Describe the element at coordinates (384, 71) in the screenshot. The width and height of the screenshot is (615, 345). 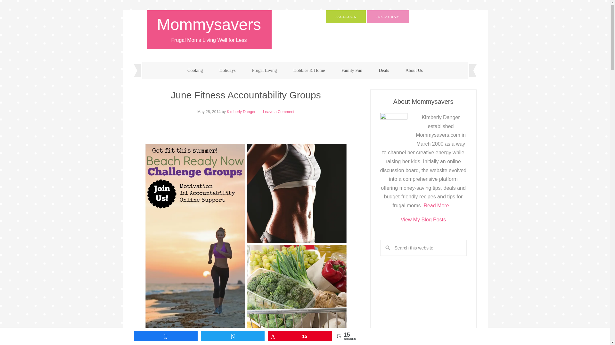
I see `Deals` at that location.